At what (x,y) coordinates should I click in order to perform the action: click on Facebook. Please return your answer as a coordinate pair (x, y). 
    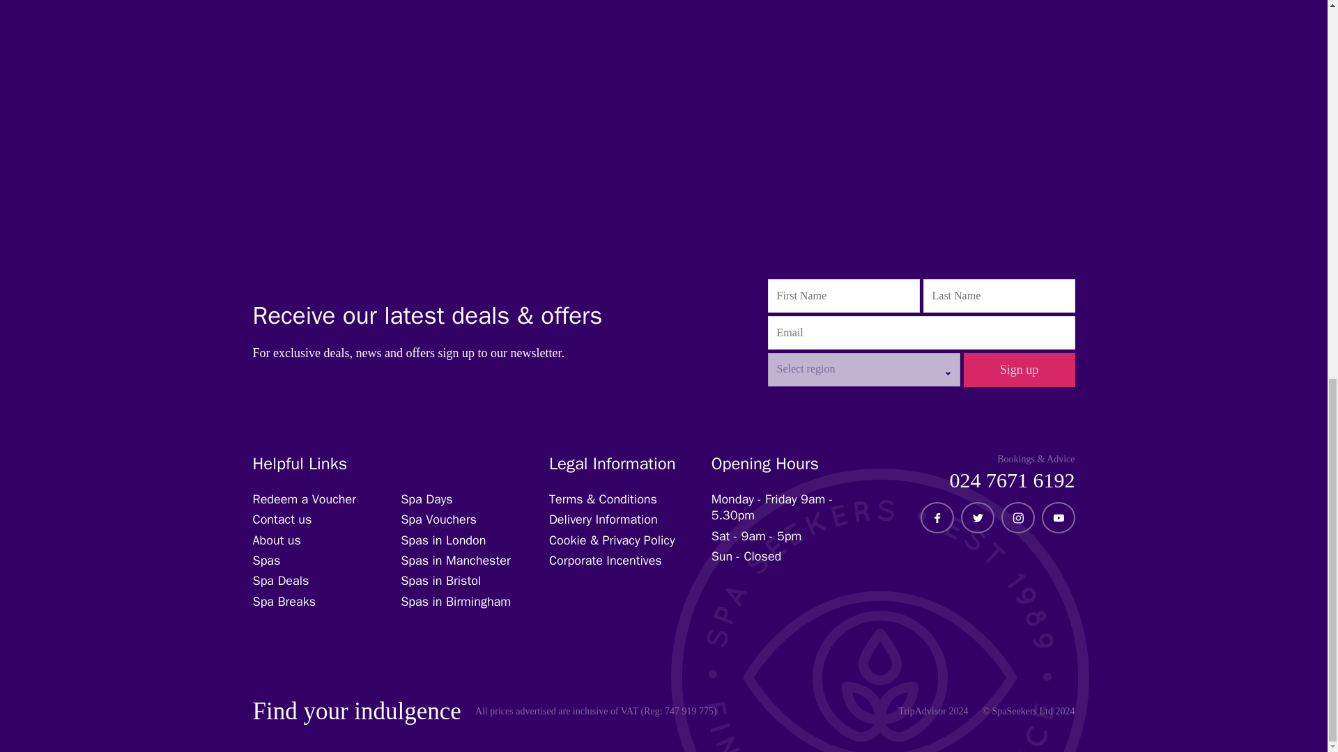
    Looking at the image, I should click on (937, 517).